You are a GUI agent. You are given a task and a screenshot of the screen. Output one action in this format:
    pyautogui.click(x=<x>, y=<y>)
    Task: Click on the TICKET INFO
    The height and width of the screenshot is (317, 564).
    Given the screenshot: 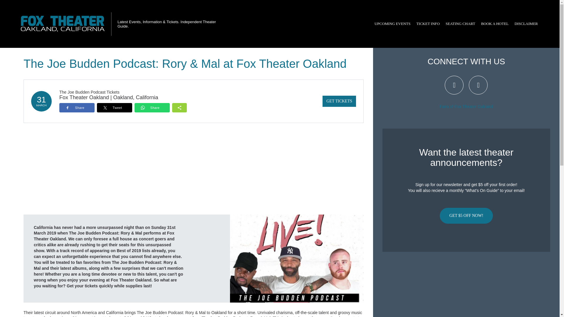 What is the action you would take?
    pyautogui.click(x=428, y=24)
    